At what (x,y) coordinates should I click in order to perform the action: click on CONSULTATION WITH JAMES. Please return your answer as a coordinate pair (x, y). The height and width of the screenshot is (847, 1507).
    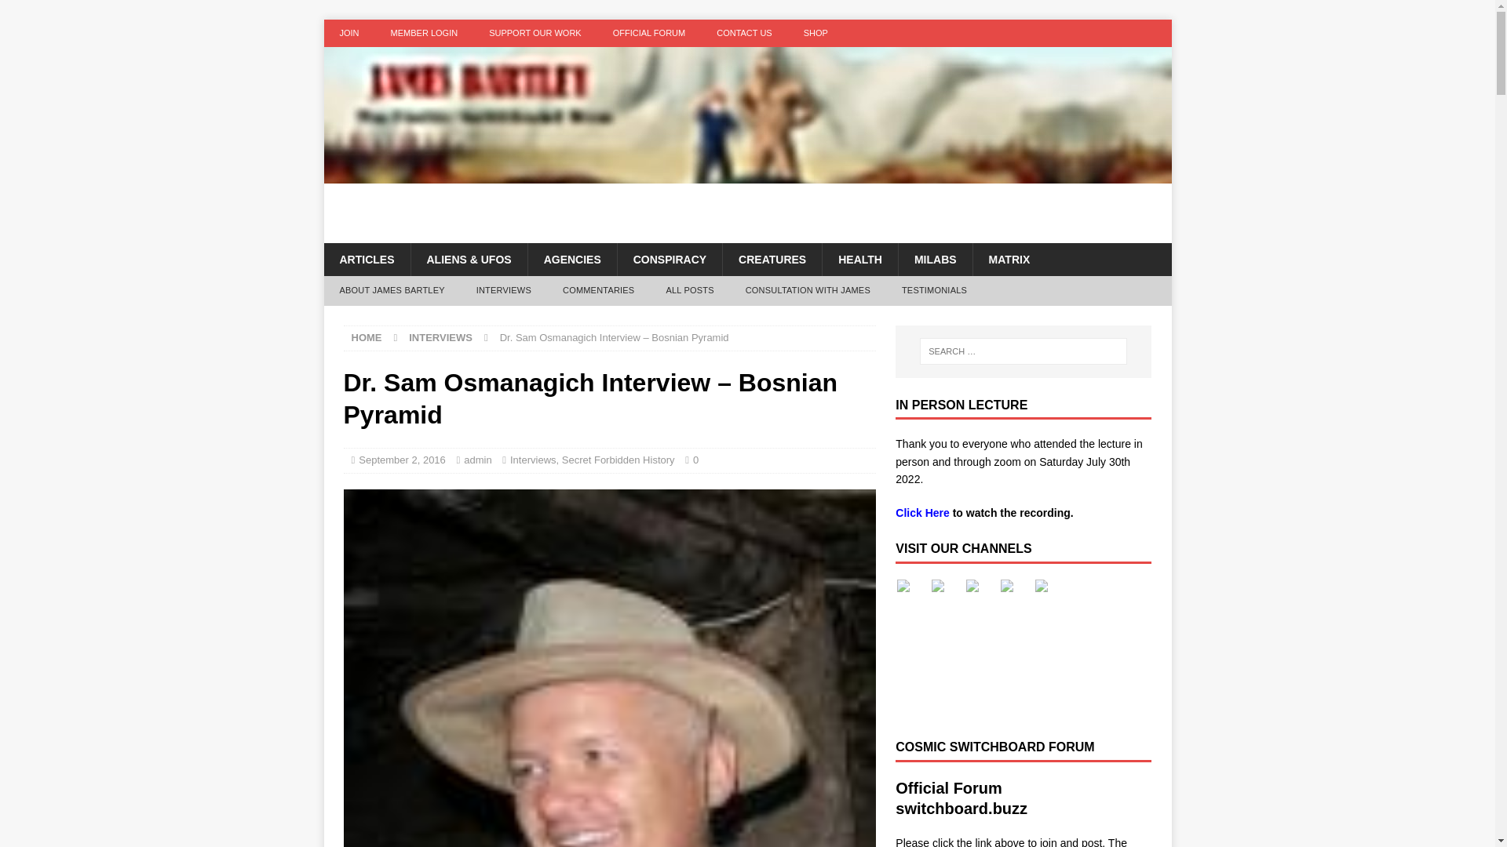
    Looking at the image, I should click on (807, 290).